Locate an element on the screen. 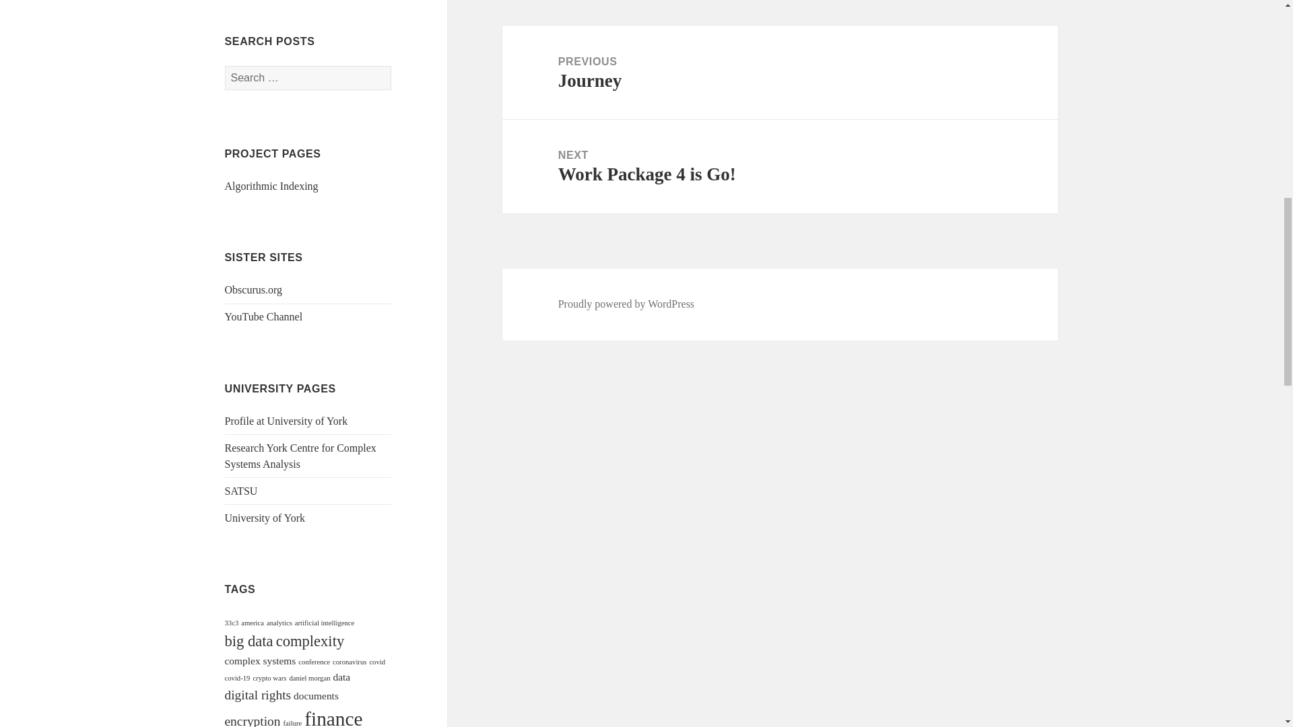 The height and width of the screenshot is (727, 1293). coronavirus is located at coordinates (349, 662).